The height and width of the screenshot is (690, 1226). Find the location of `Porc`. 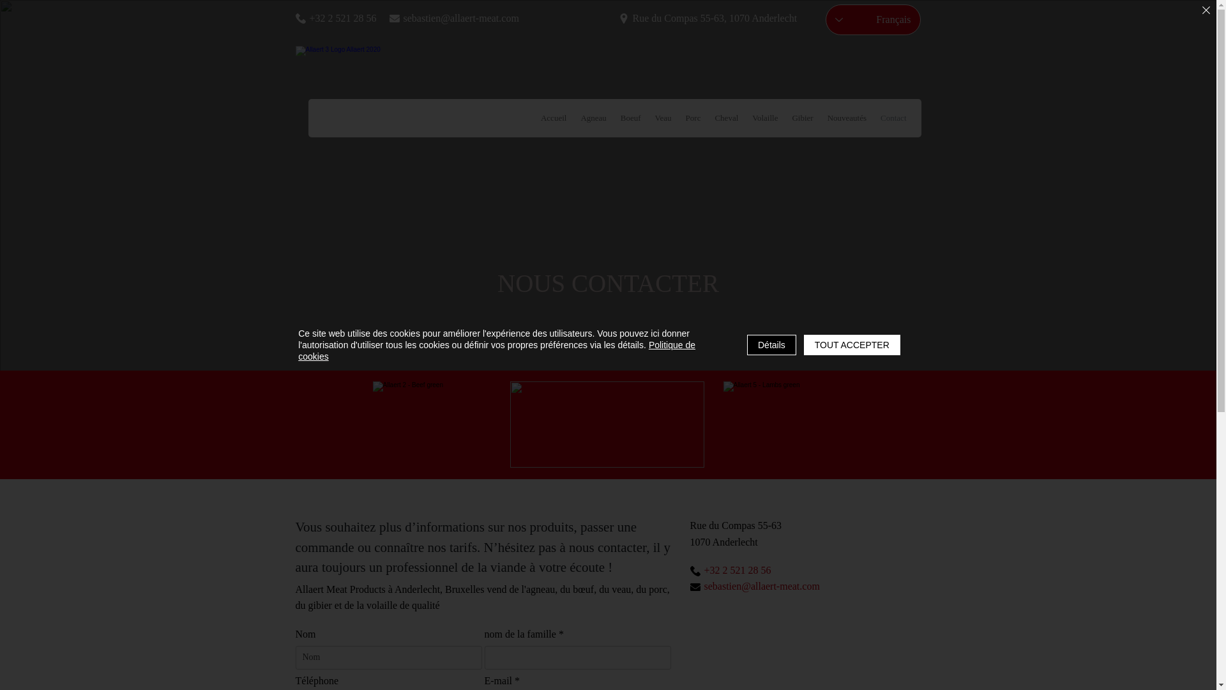

Porc is located at coordinates (693, 118).